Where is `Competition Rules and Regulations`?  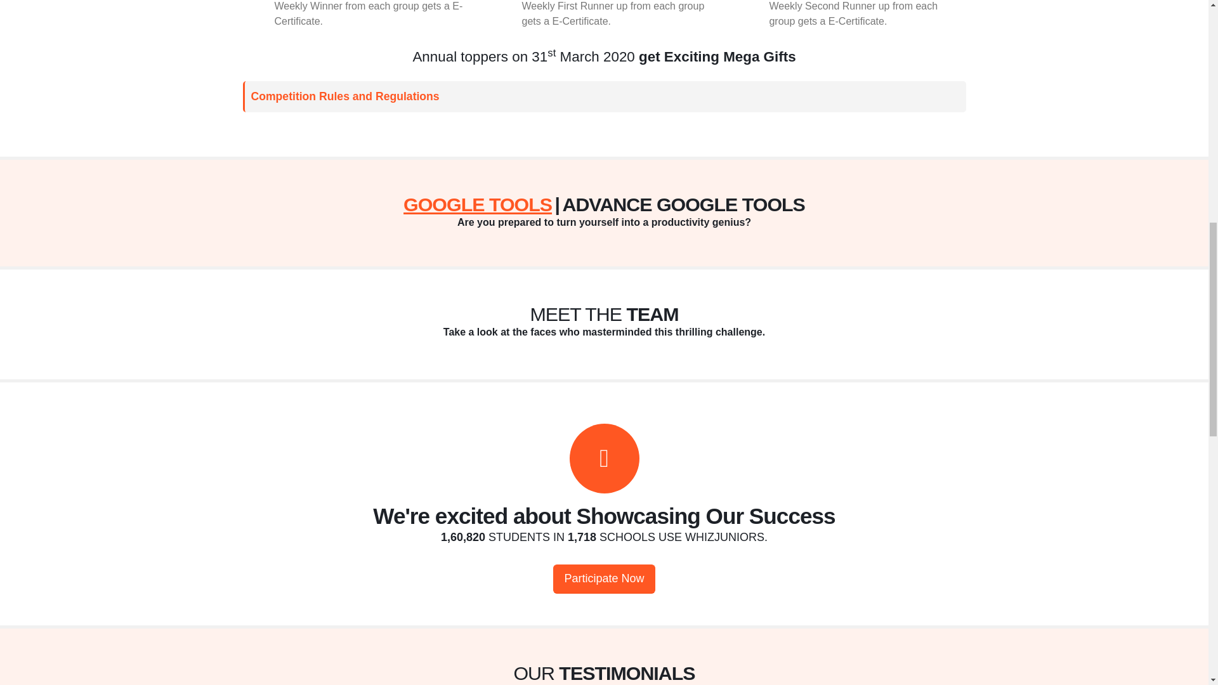 Competition Rules and Regulations is located at coordinates (604, 96).